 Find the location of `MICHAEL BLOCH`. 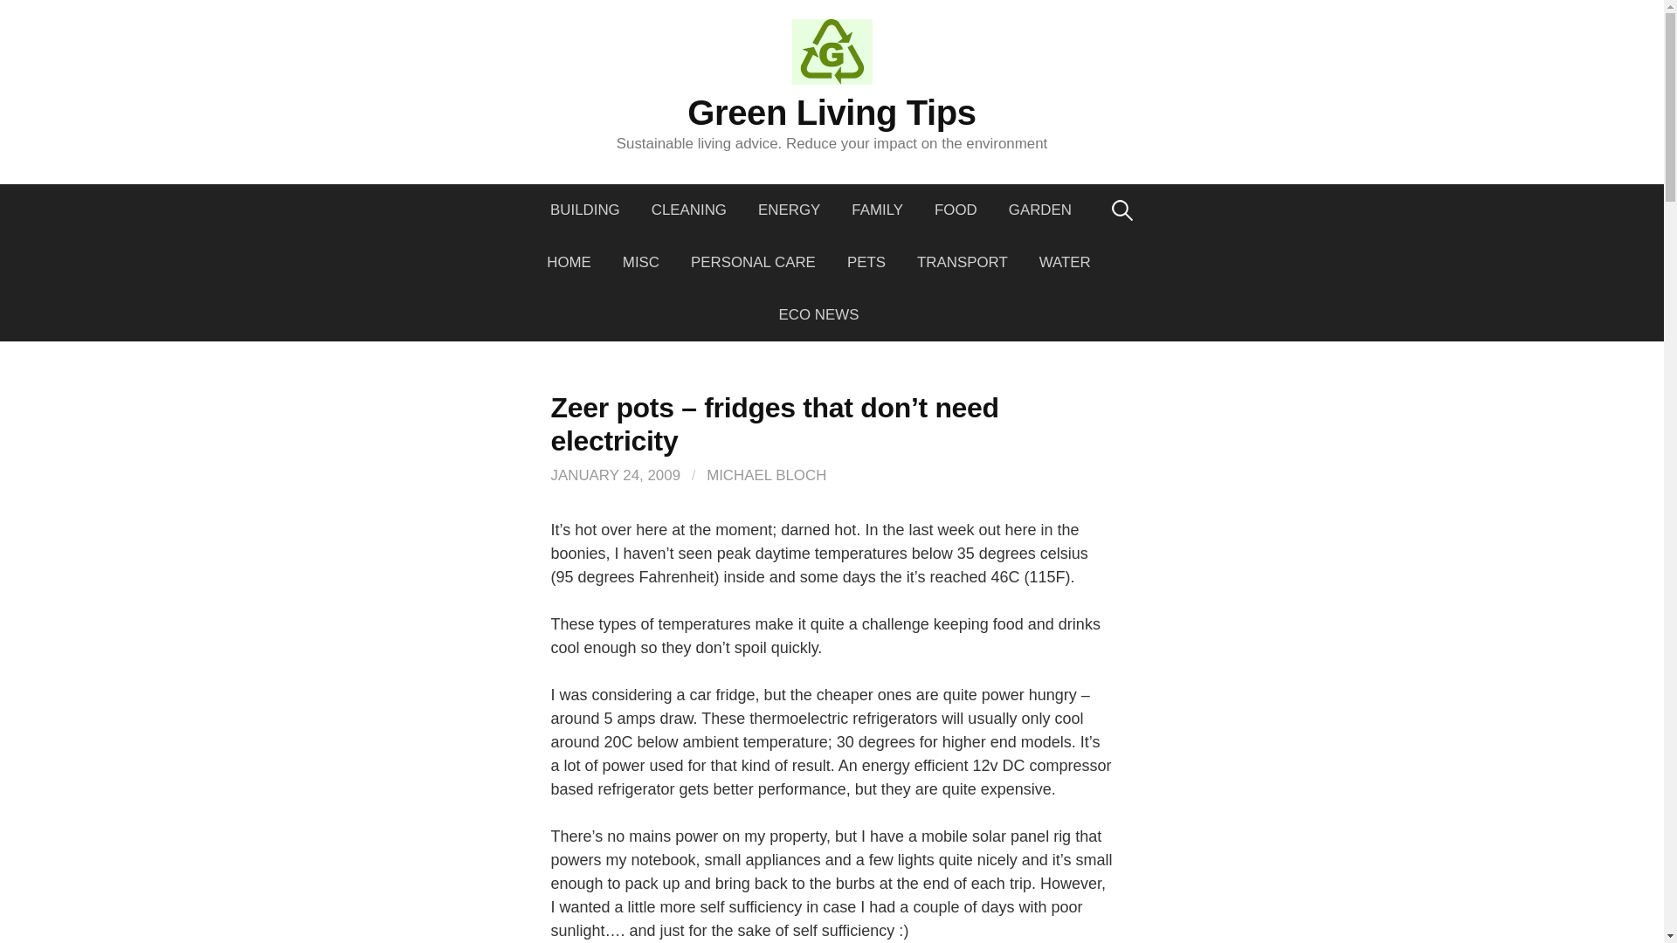

MICHAEL BLOCH is located at coordinates (766, 475).